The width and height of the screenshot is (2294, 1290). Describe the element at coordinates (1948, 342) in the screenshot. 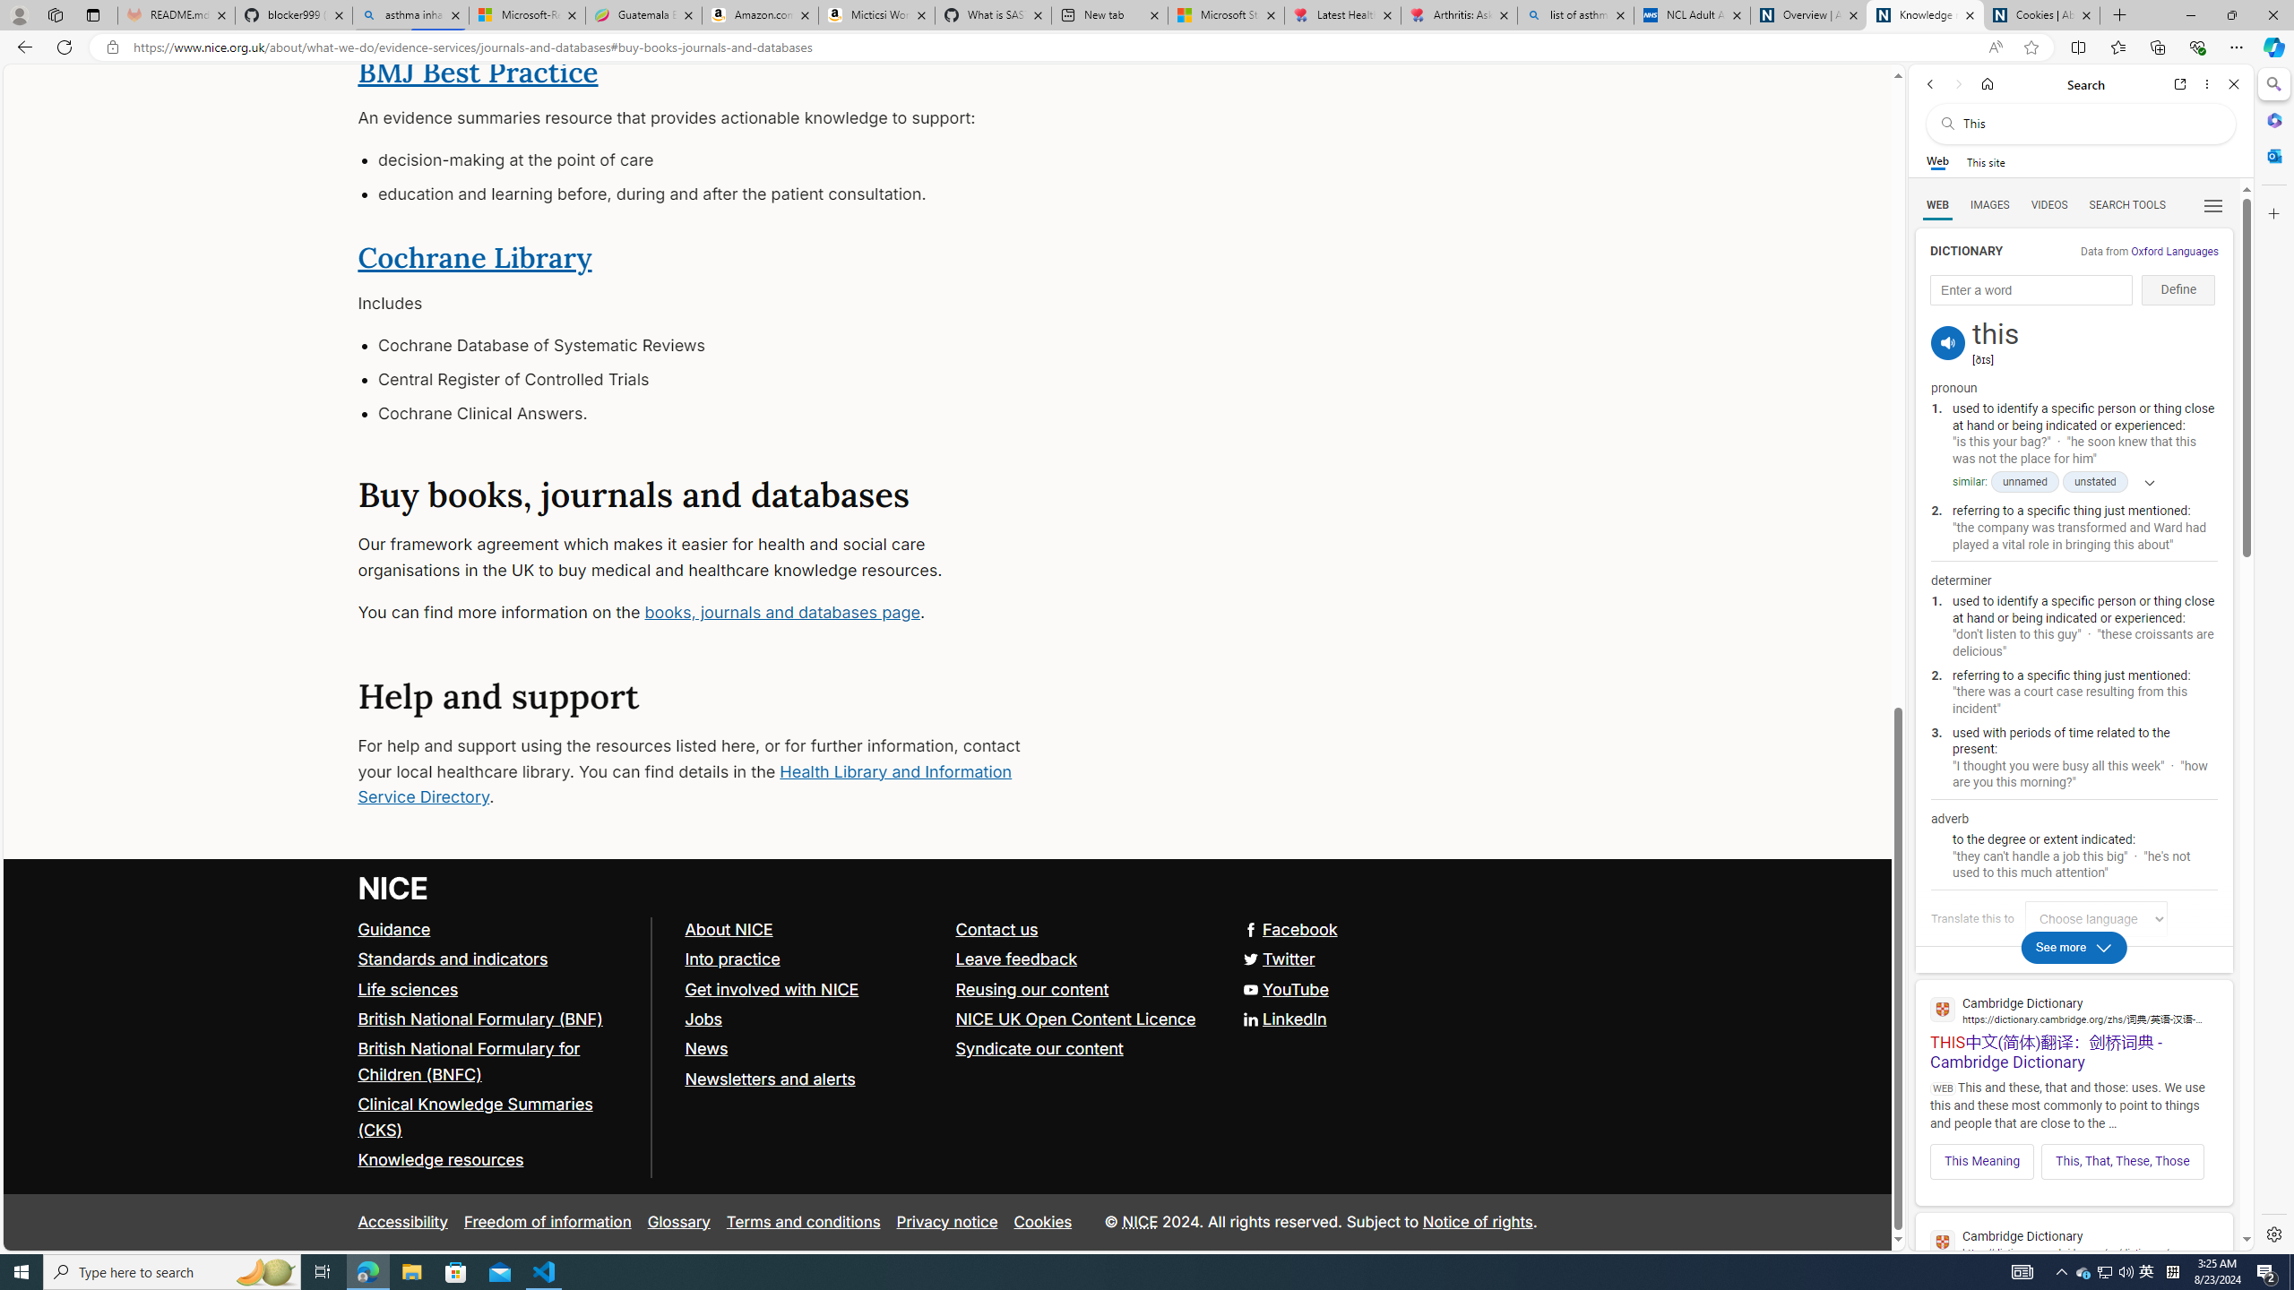

I see `pronounce` at that location.